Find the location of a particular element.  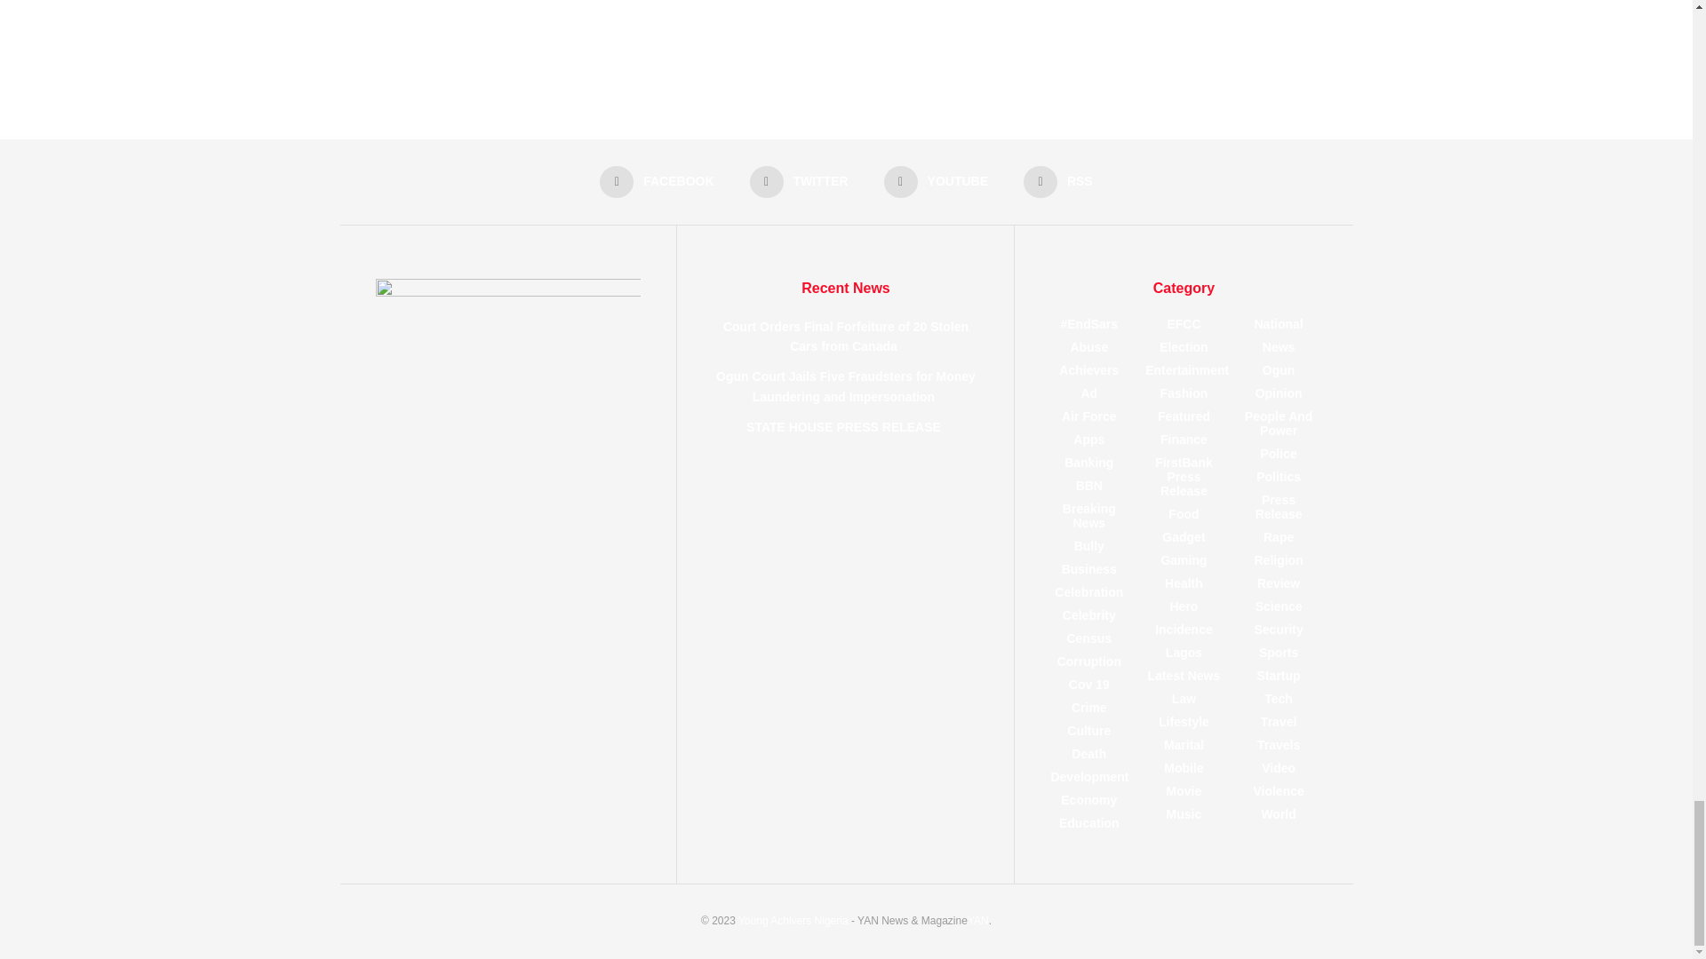

Young Achivers Nigeria Magazine is located at coordinates (793, 921).